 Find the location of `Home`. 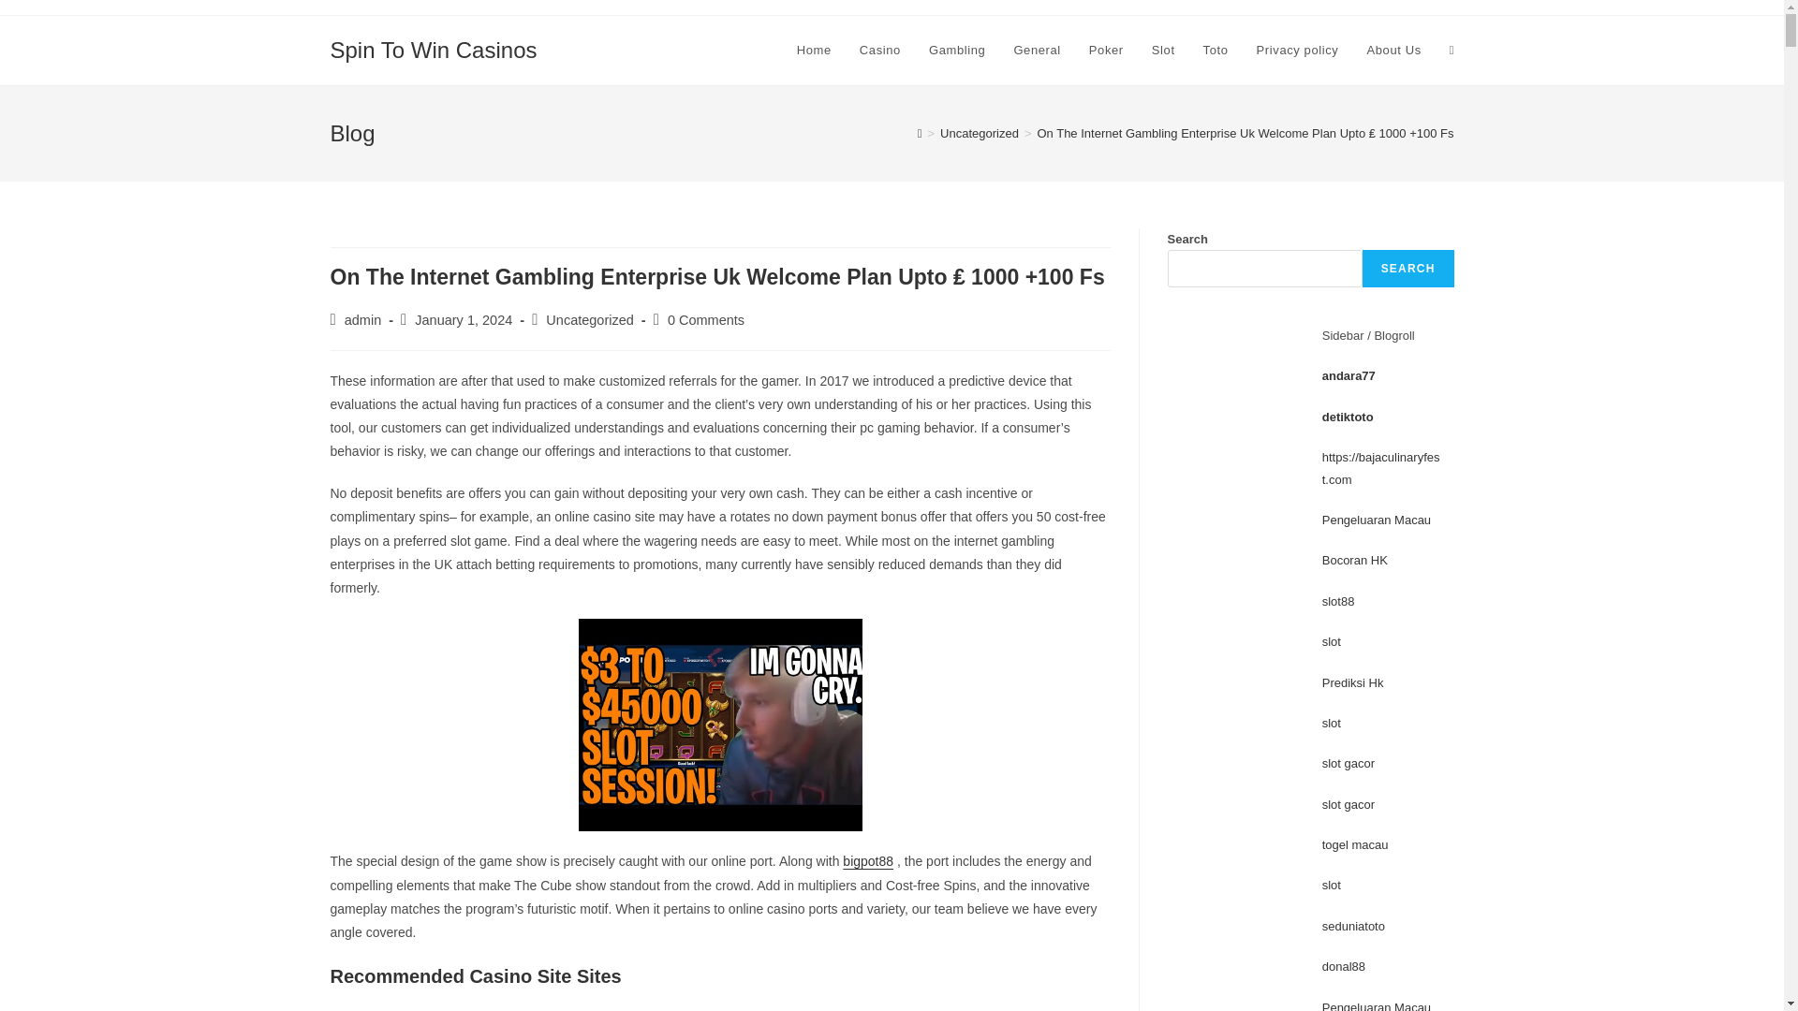

Home is located at coordinates (813, 51).